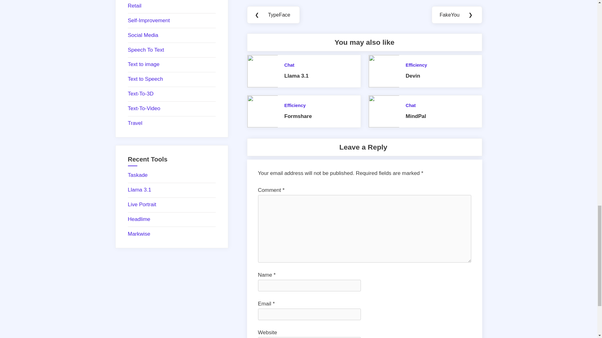  Describe the element at coordinates (416, 116) in the screenshot. I see `MindPal` at that location.